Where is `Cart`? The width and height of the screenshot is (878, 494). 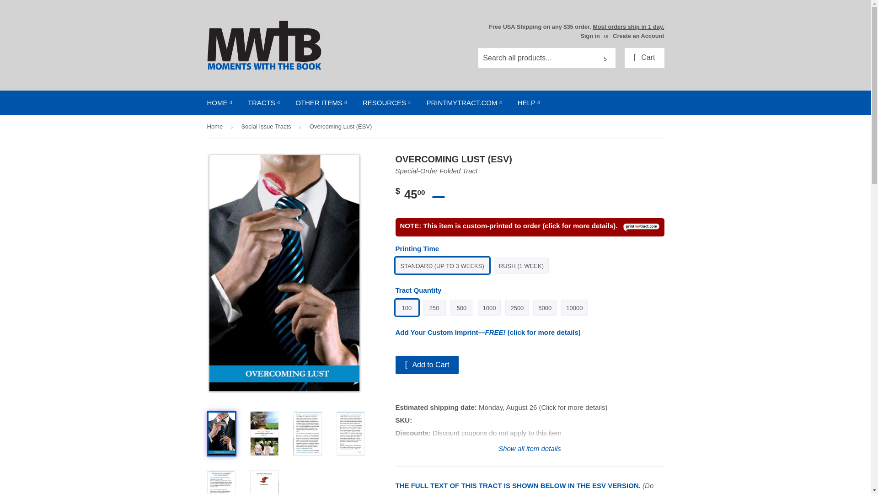 Cart is located at coordinates (644, 58).